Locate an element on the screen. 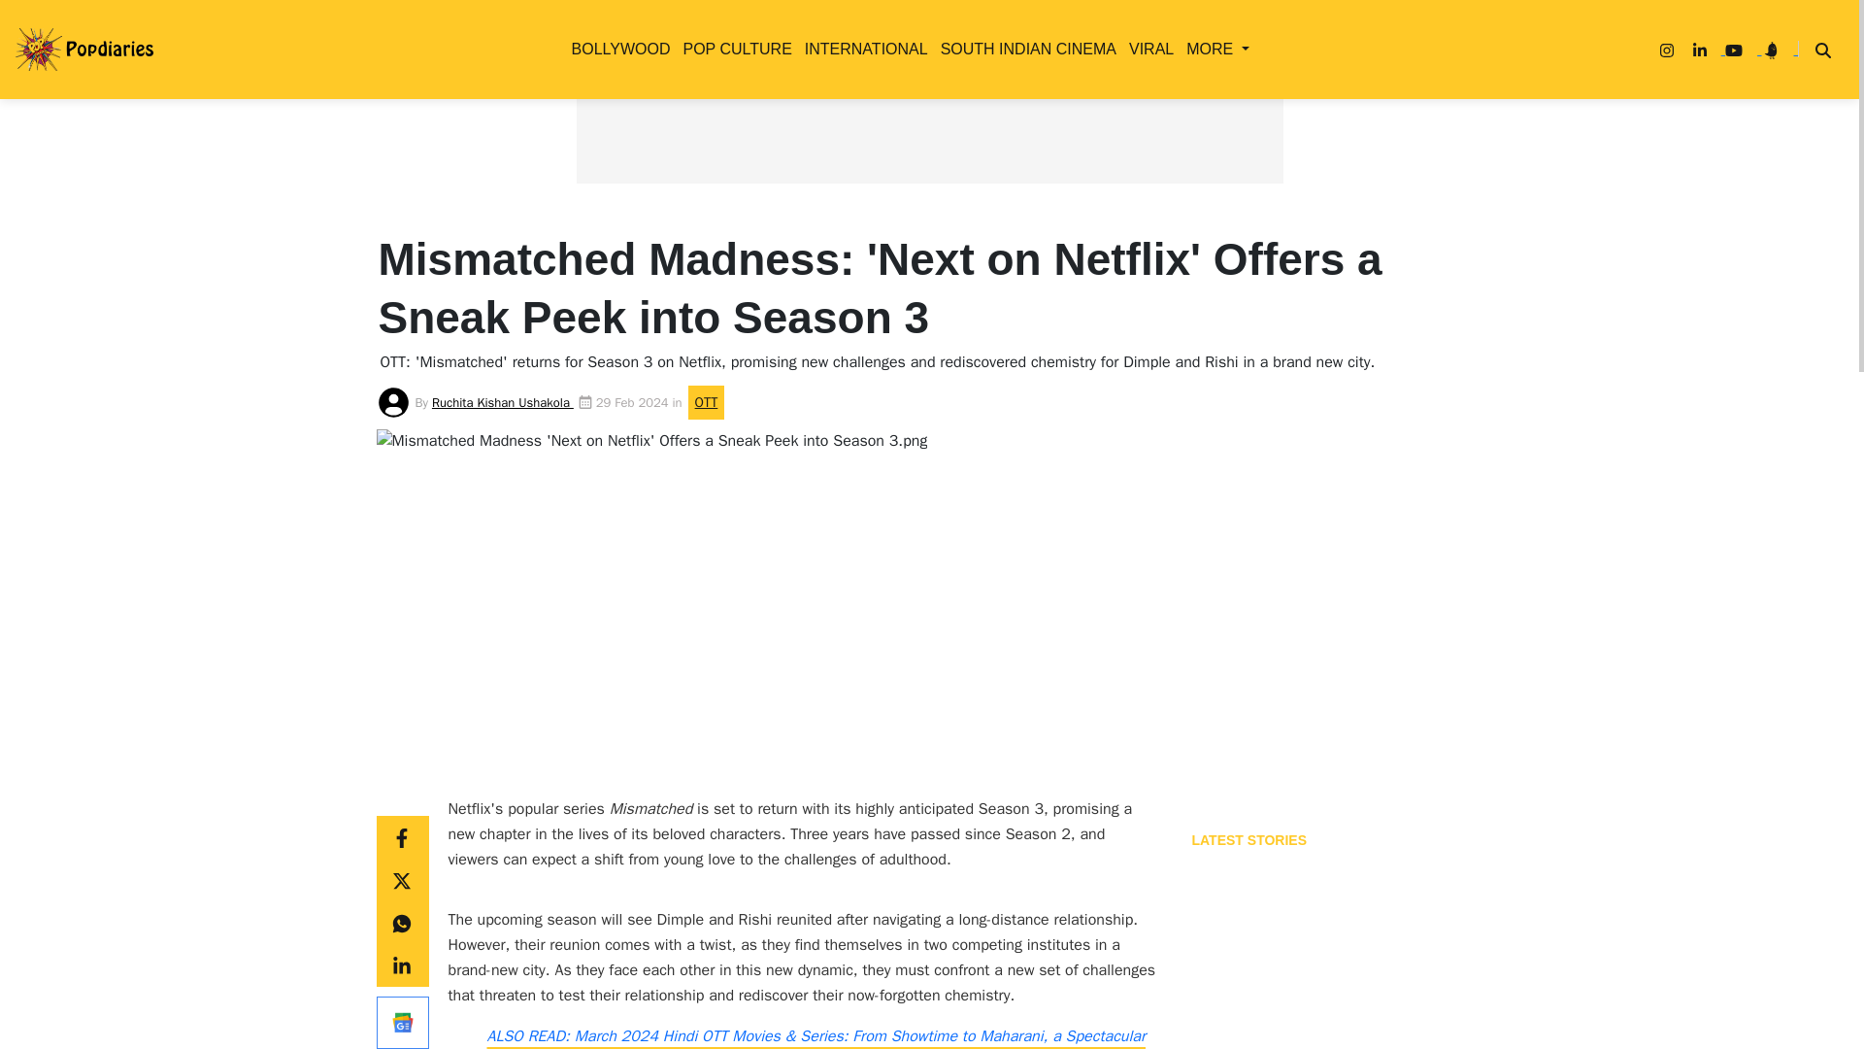  INTERNATIONAL is located at coordinates (862, 49).